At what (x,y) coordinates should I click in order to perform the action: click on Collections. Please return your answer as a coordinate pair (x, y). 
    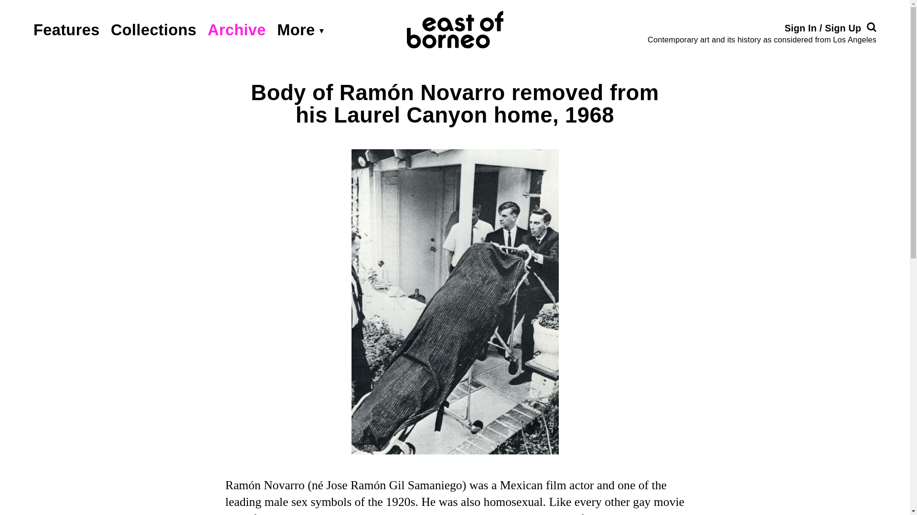
    Looking at the image, I should click on (154, 30).